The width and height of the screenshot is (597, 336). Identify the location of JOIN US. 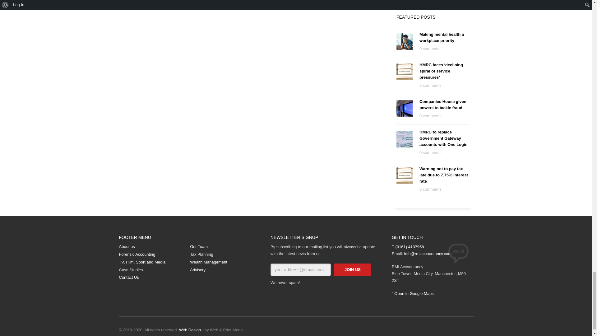
(353, 269).